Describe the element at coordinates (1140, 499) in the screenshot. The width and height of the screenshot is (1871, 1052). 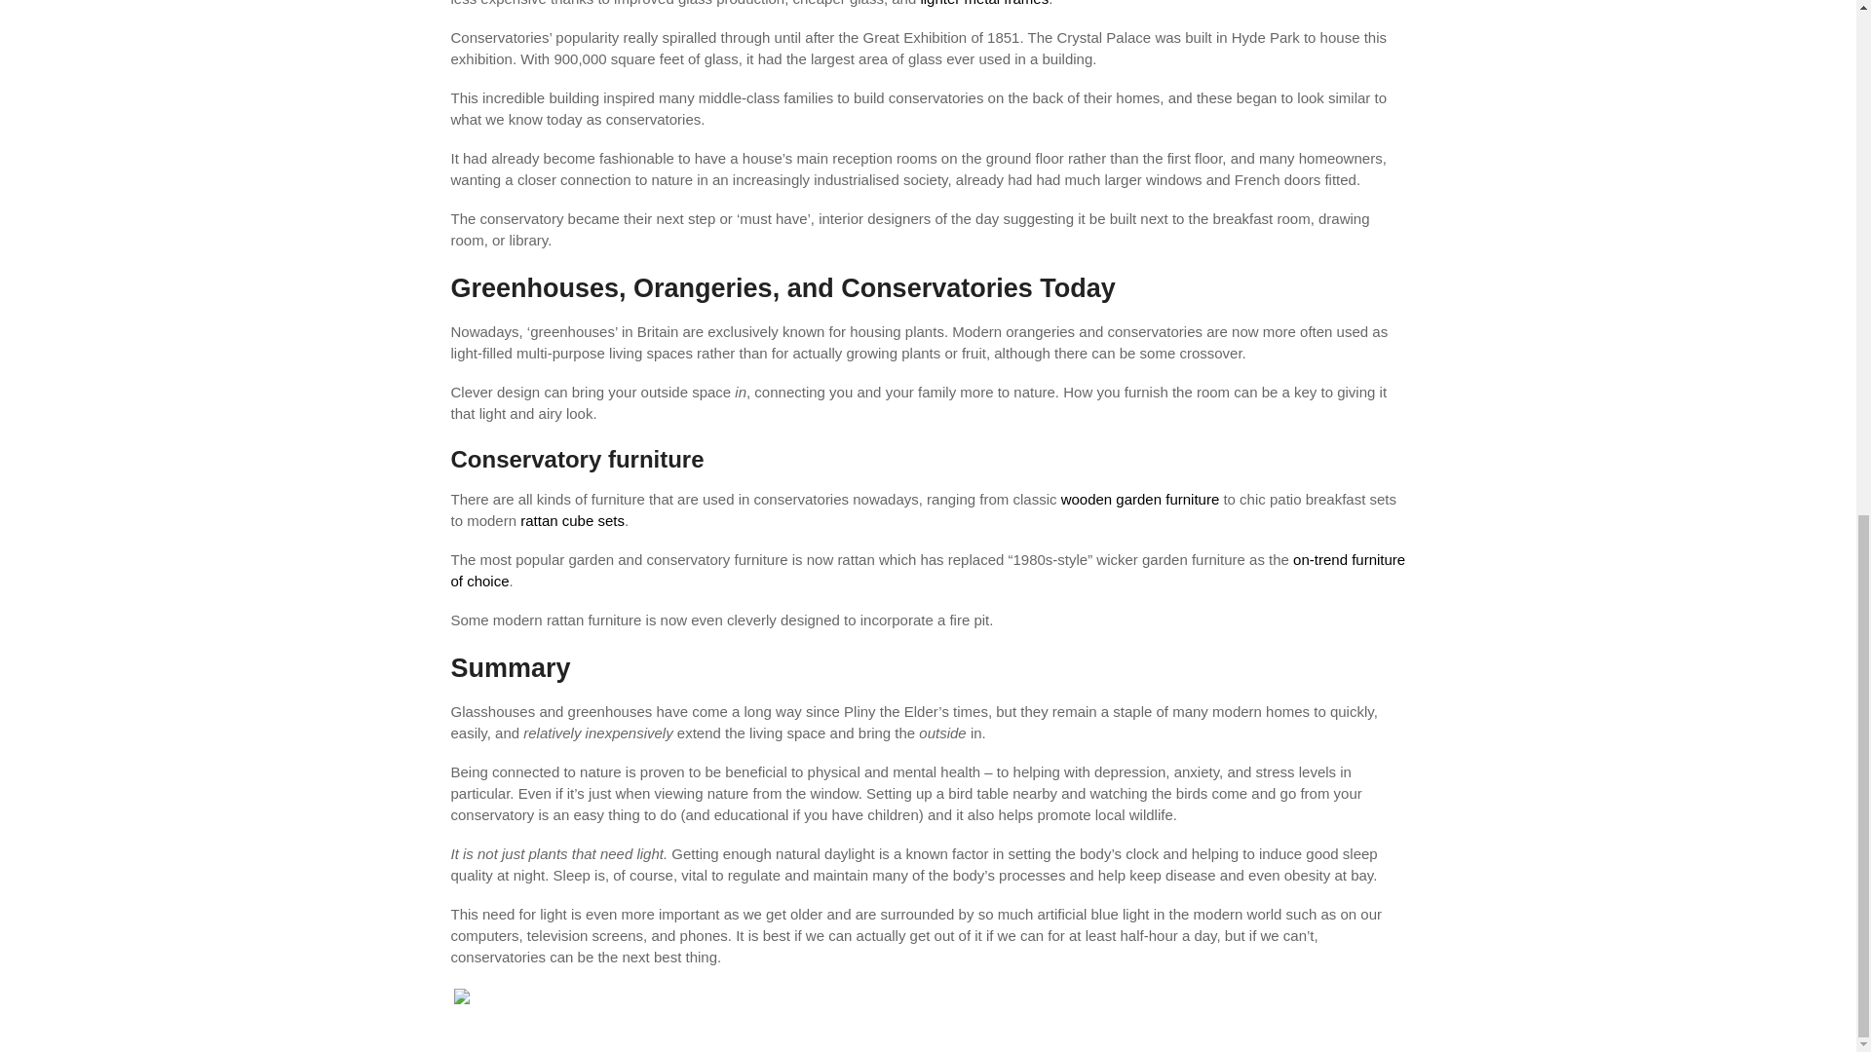
I see `wooden garden furniture` at that location.